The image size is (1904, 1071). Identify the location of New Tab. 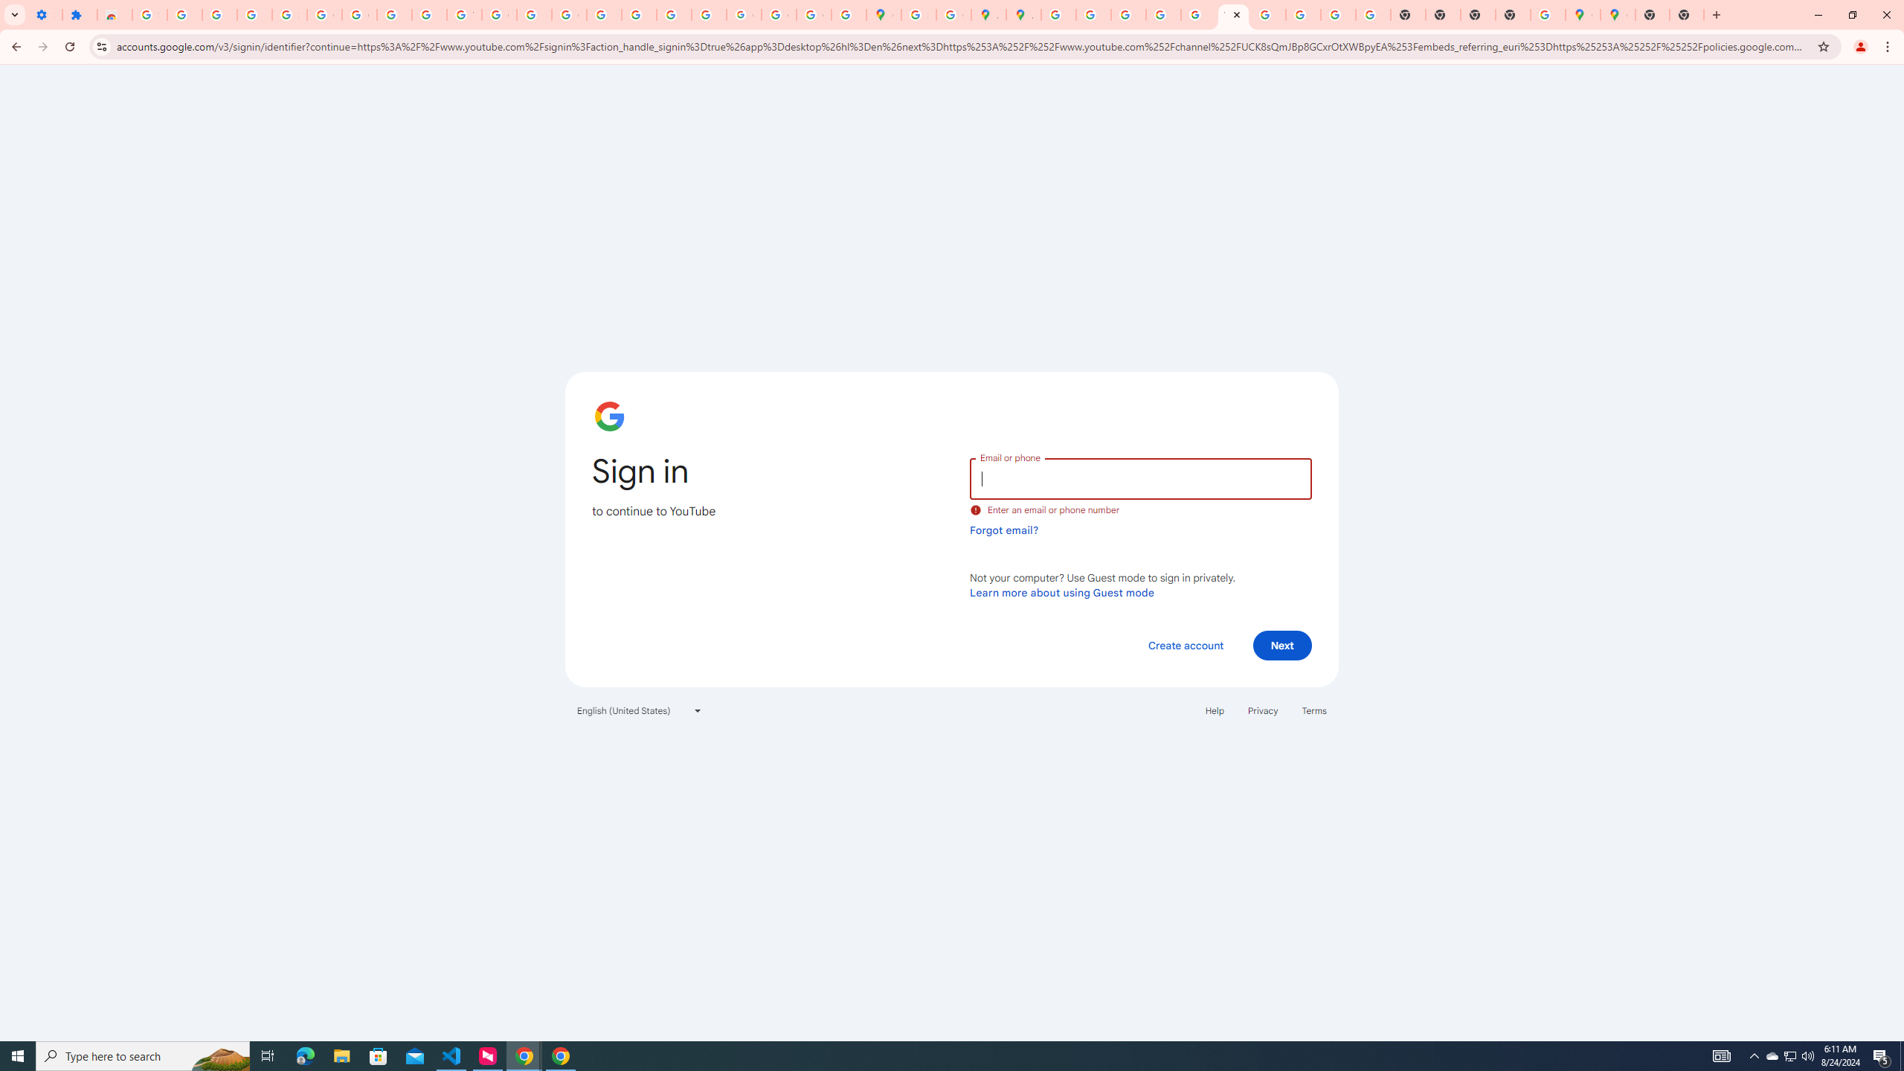
(1685, 15).